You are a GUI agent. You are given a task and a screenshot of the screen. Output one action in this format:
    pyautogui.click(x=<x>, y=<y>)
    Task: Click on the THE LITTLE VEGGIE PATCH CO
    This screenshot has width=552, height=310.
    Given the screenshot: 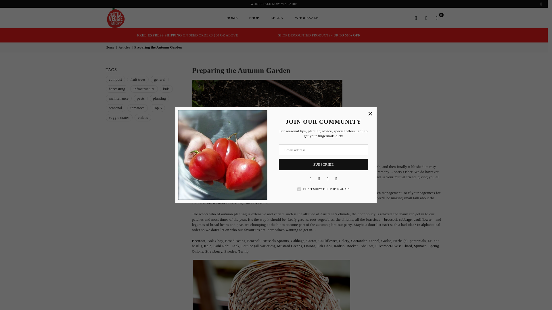 What is the action you would take?
    pyautogui.click(x=130, y=18)
    